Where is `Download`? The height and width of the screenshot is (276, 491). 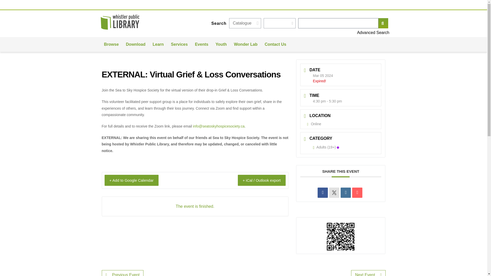 Download is located at coordinates (136, 44).